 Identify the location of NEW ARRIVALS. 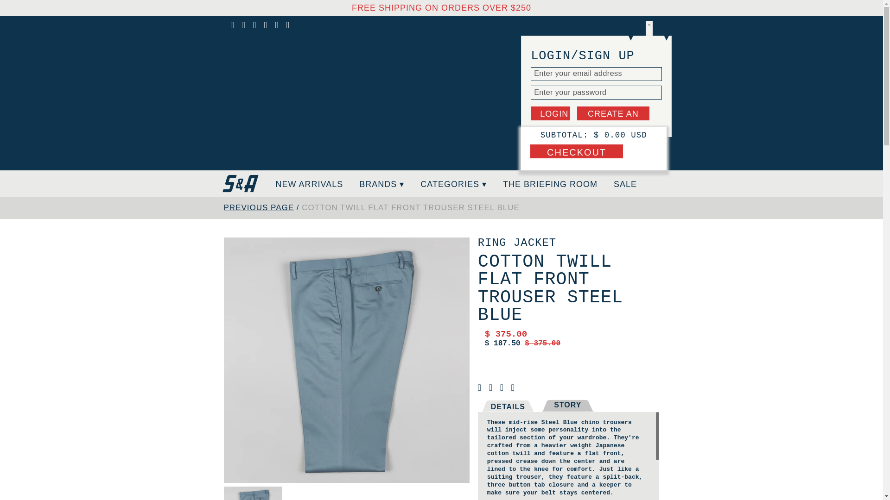
(309, 183).